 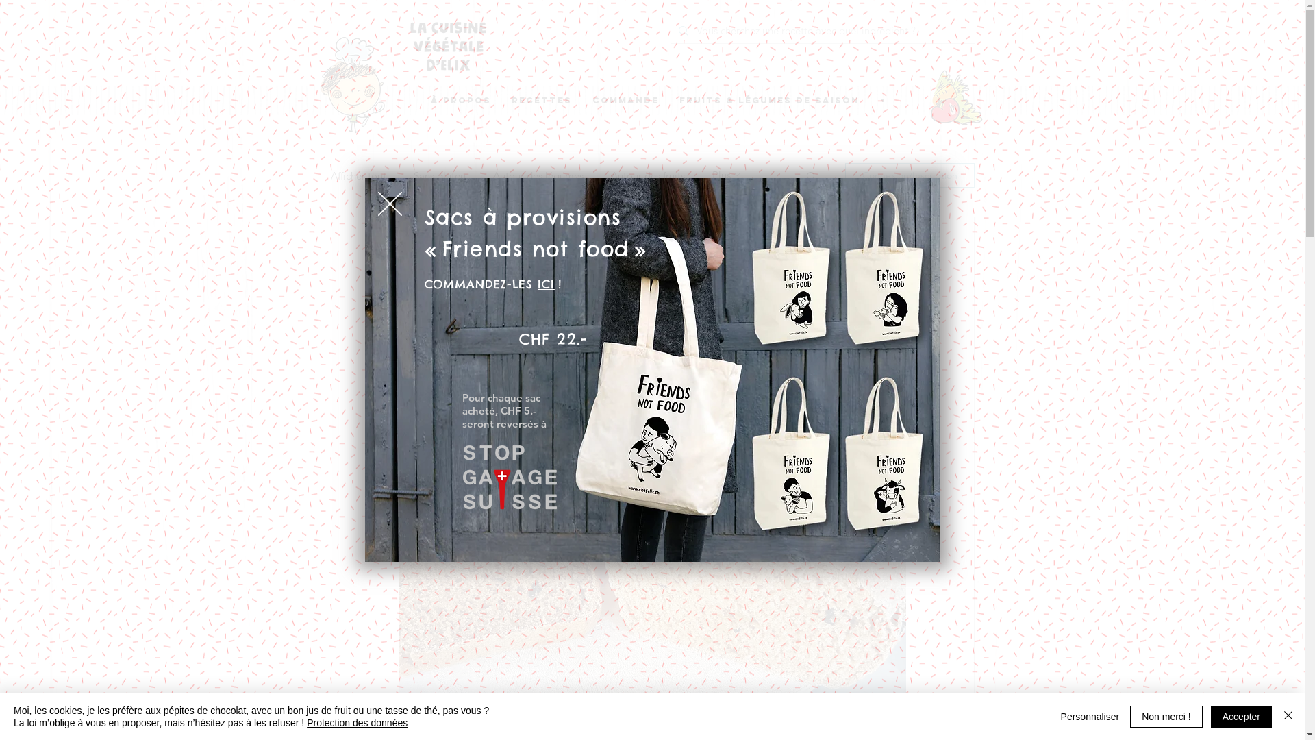 I want to click on RECETTES, so click(x=542, y=100).